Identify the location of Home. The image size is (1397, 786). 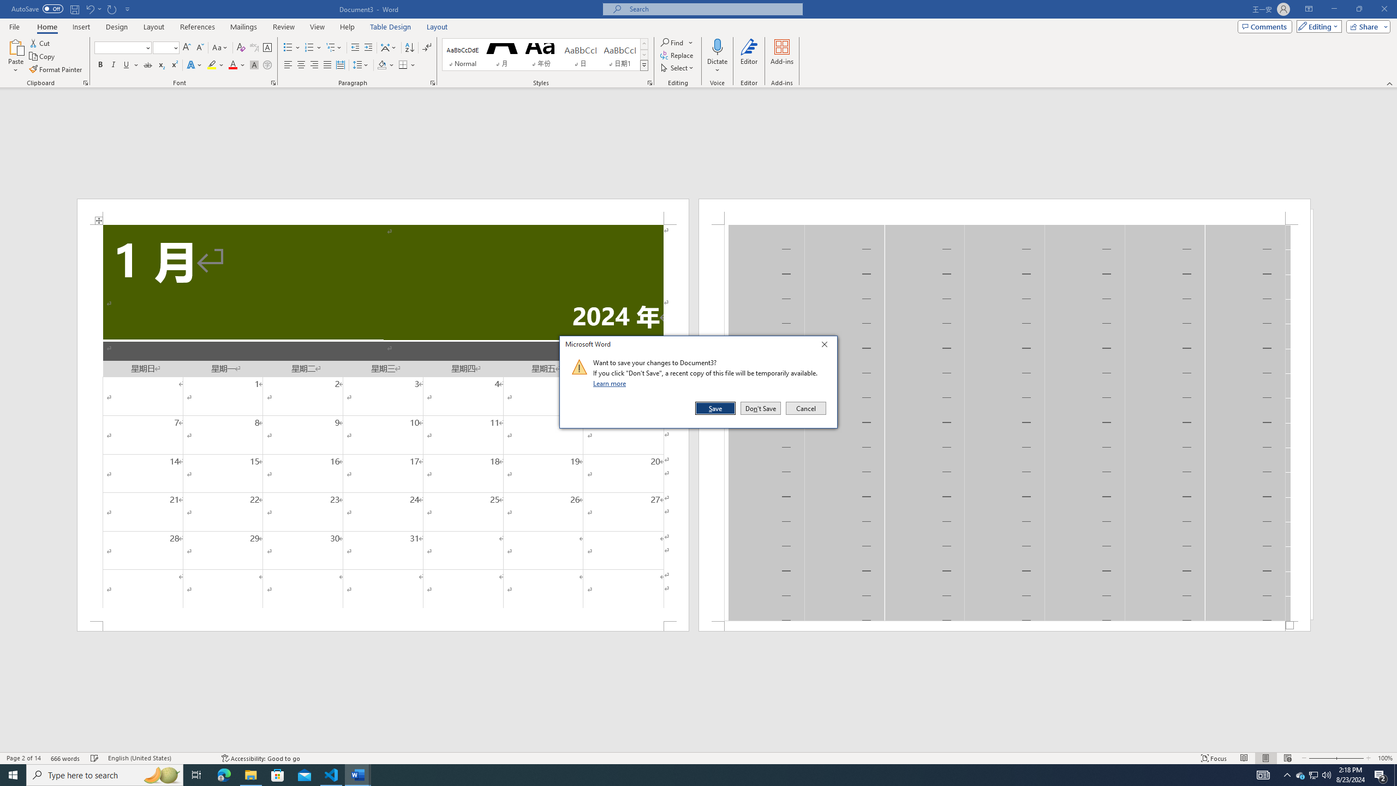
(46, 27).